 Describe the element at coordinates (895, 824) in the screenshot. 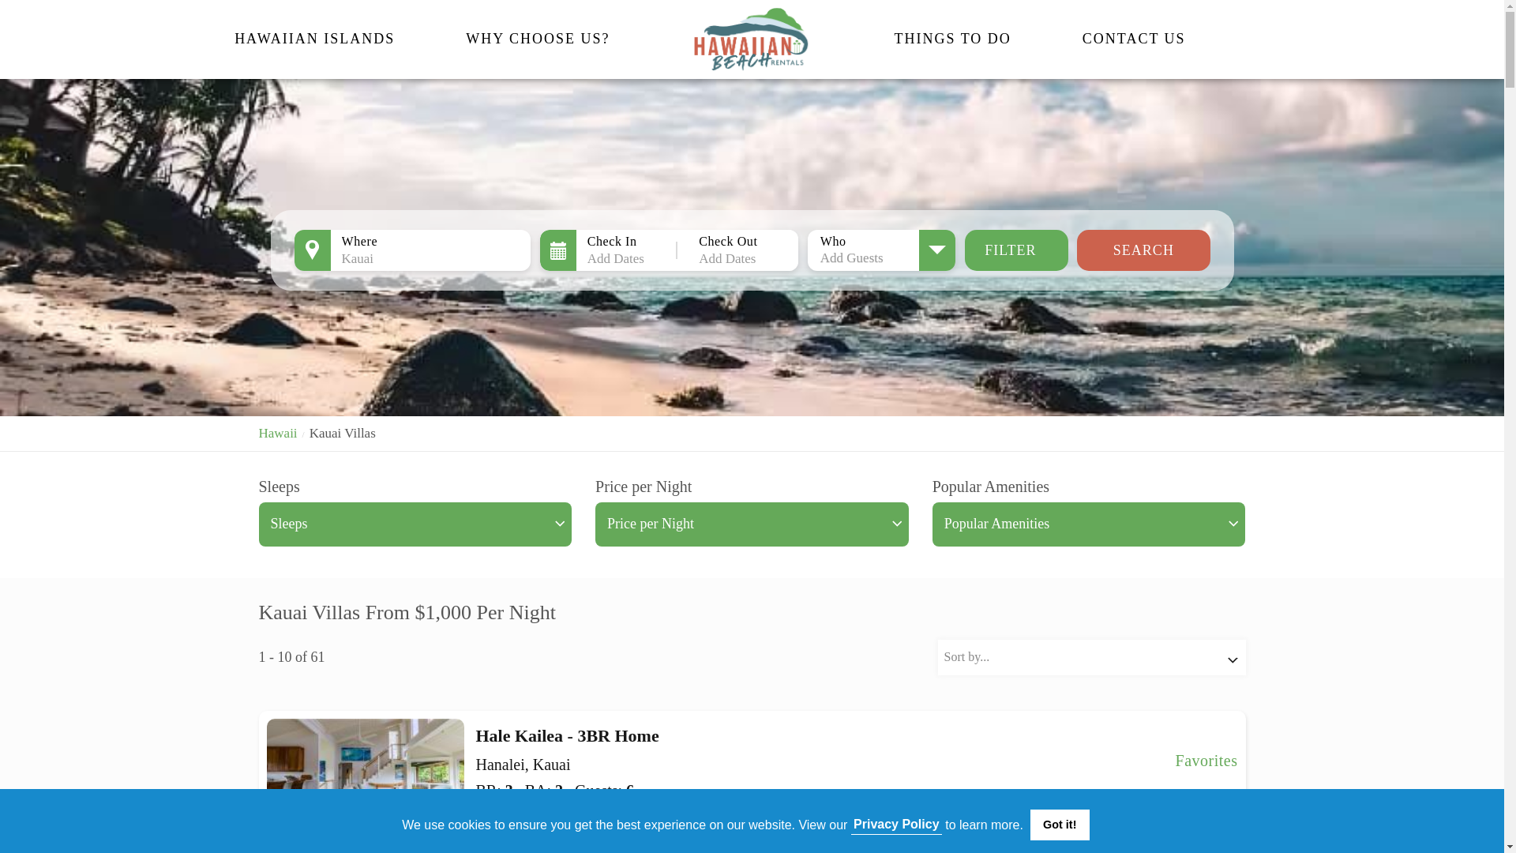

I see `Privacy Policy` at that location.